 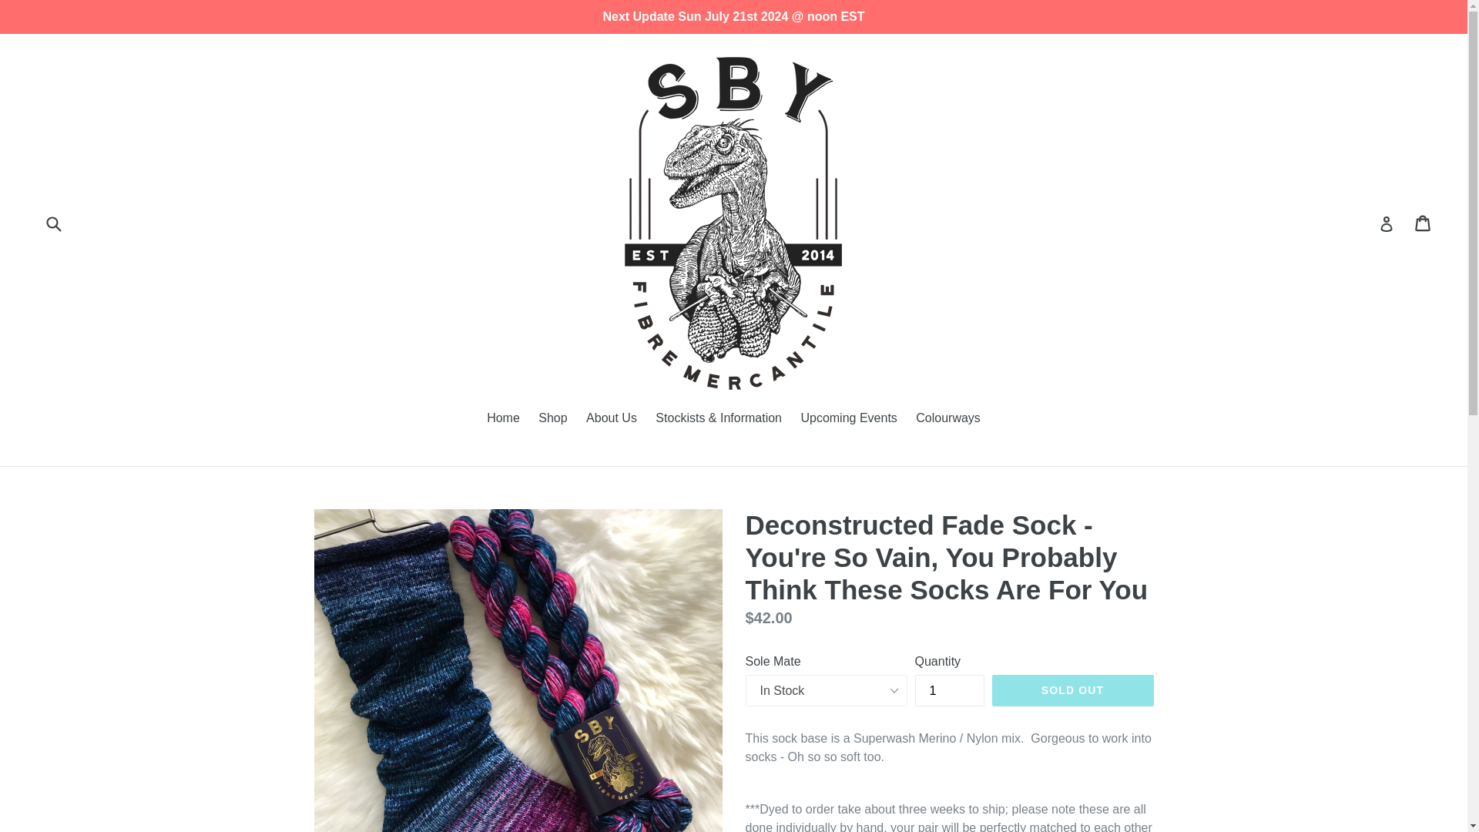 I want to click on Upcoming Events, so click(x=848, y=419).